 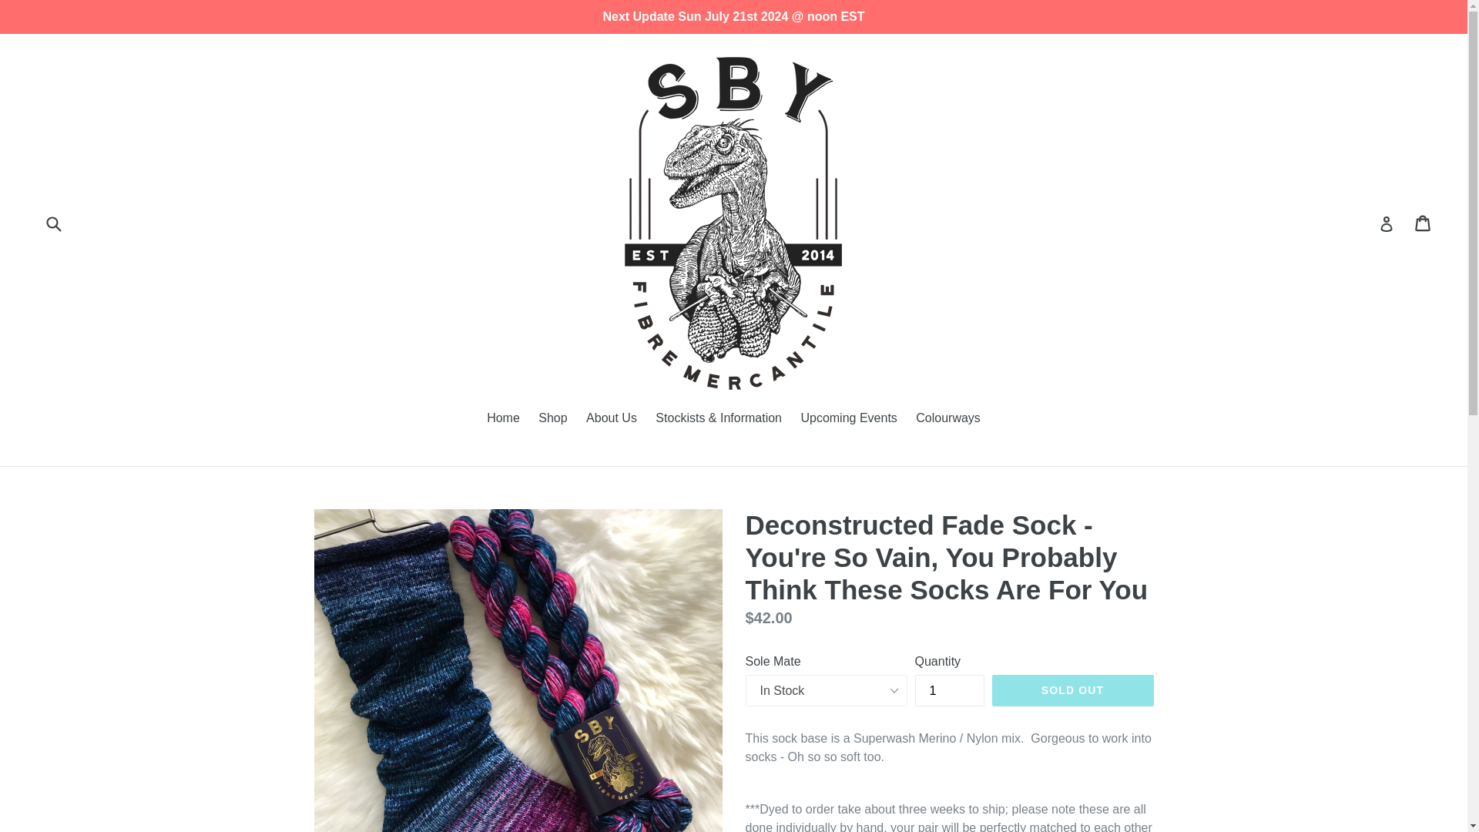 I want to click on Upcoming Events, so click(x=848, y=419).